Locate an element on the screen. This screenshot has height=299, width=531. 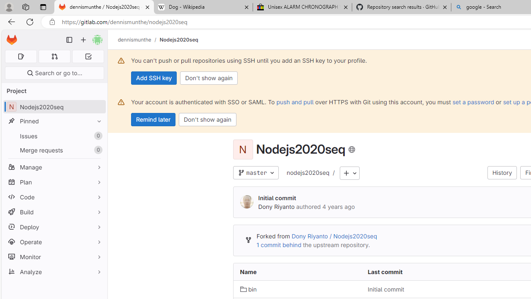
Analyze is located at coordinates (54, 272).